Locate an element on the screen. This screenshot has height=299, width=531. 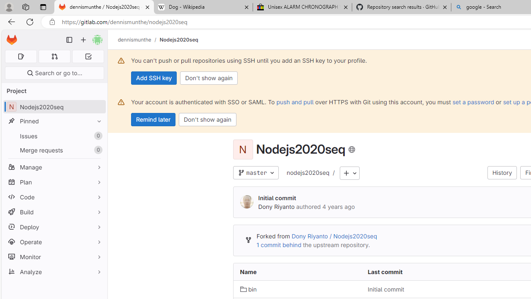
Analyze is located at coordinates (54, 272).